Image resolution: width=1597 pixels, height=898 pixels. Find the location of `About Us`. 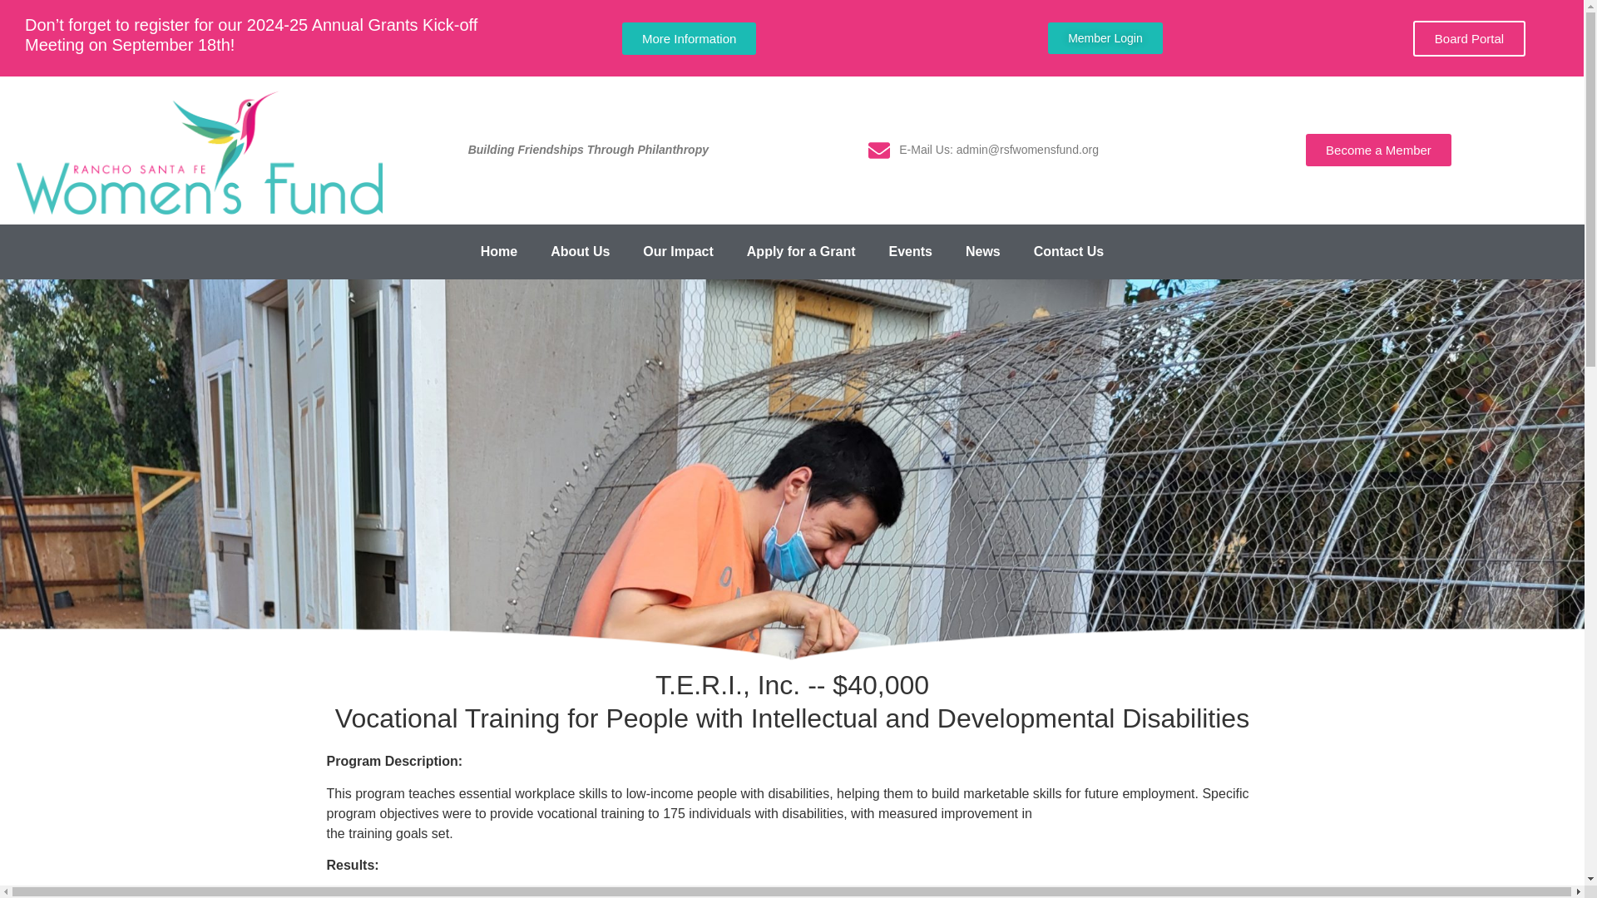

About Us is located at coordinates (579, 251).